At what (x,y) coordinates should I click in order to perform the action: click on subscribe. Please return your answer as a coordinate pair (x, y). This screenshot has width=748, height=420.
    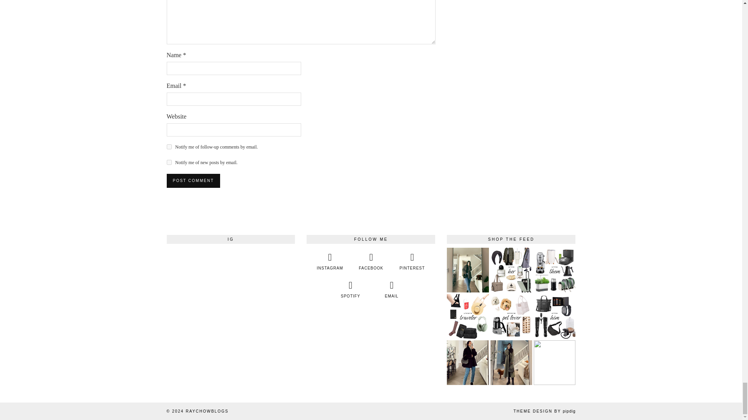
    Looking at the image, I should click on (169, 163).